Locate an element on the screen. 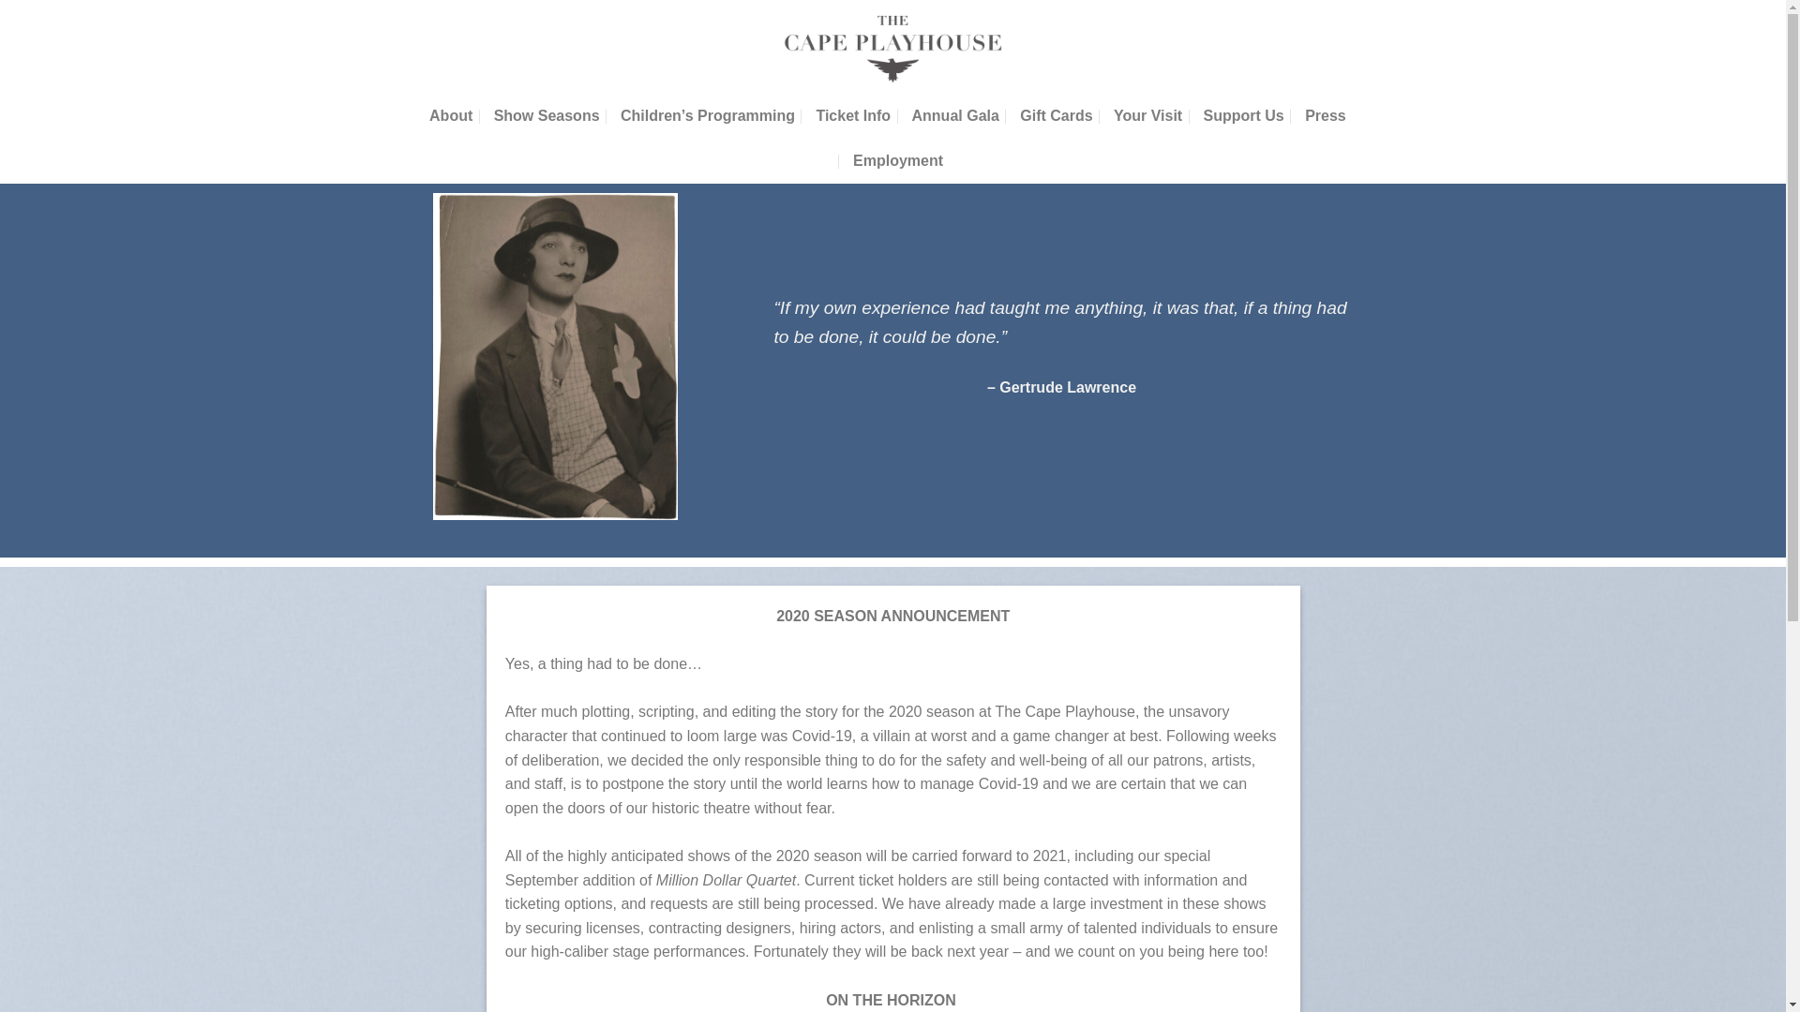 Image resolution: width=1800 pixels, height=1012 pixels. Annual Gala is located at coordinates (955, 116).